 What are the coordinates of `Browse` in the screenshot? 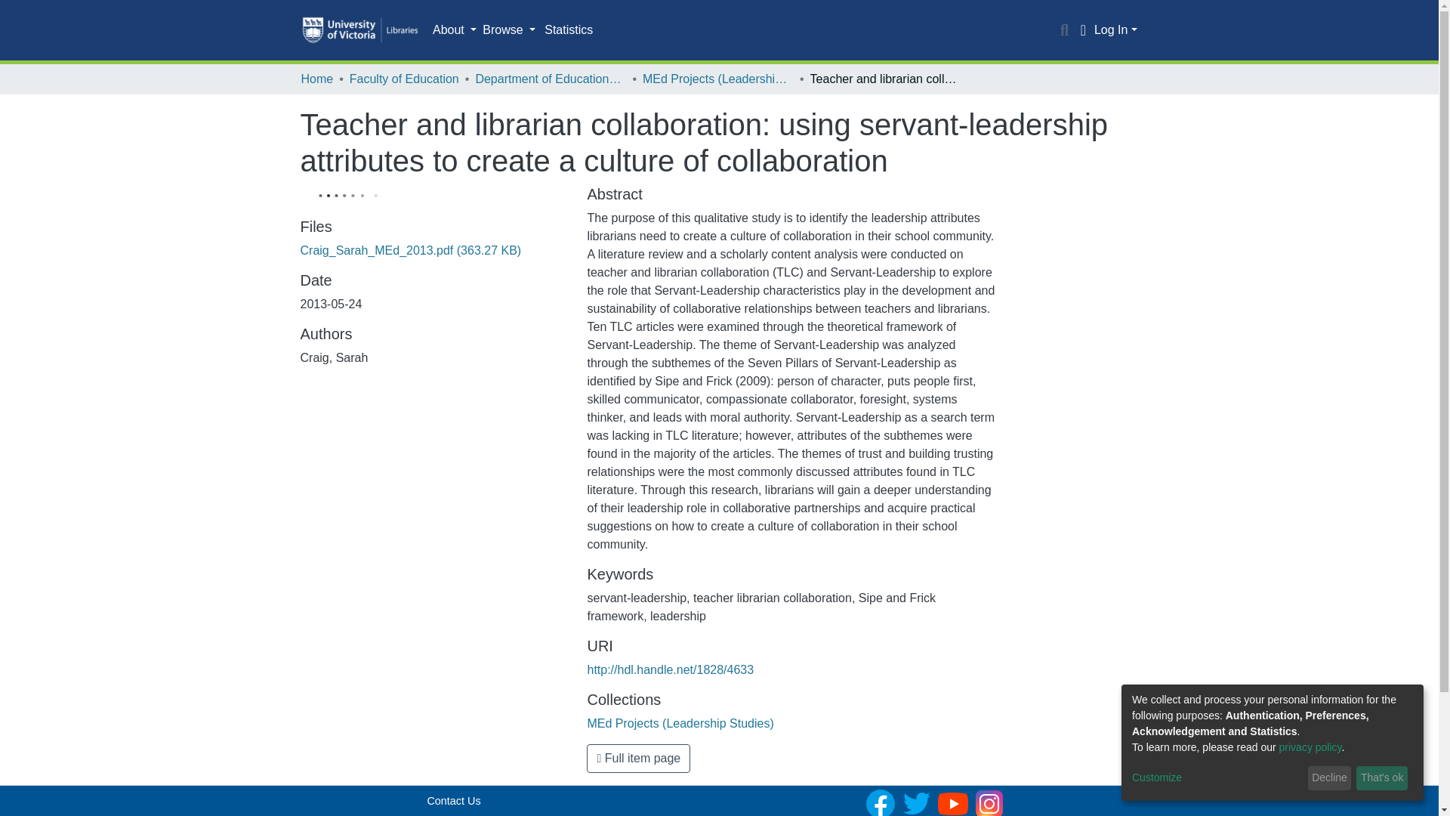 It's located at (509, 30).